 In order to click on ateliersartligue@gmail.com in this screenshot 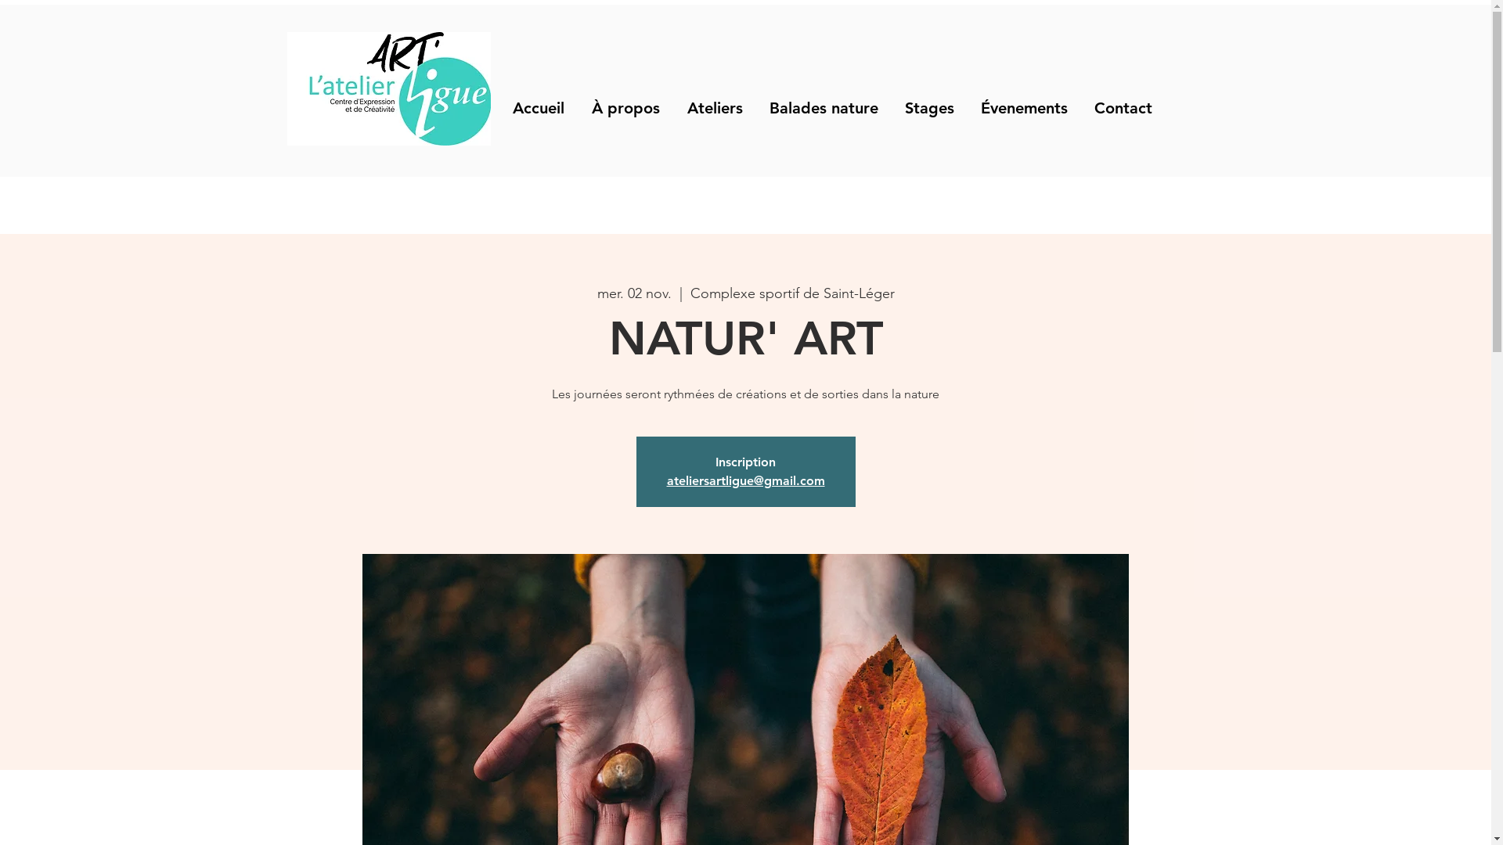, I will do `click(746, 480)`.